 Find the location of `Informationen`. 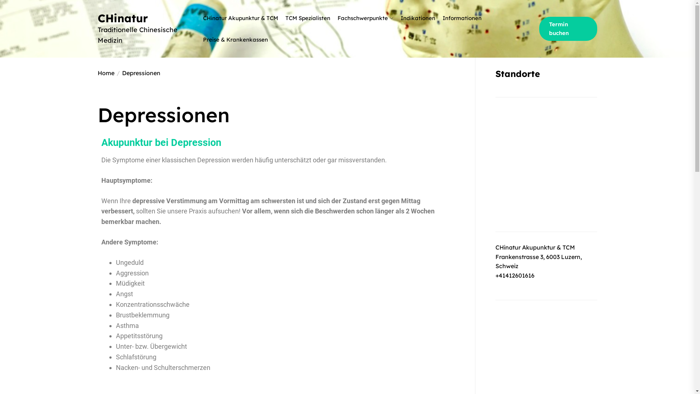

Informationen is located at coordinates (462, 18).